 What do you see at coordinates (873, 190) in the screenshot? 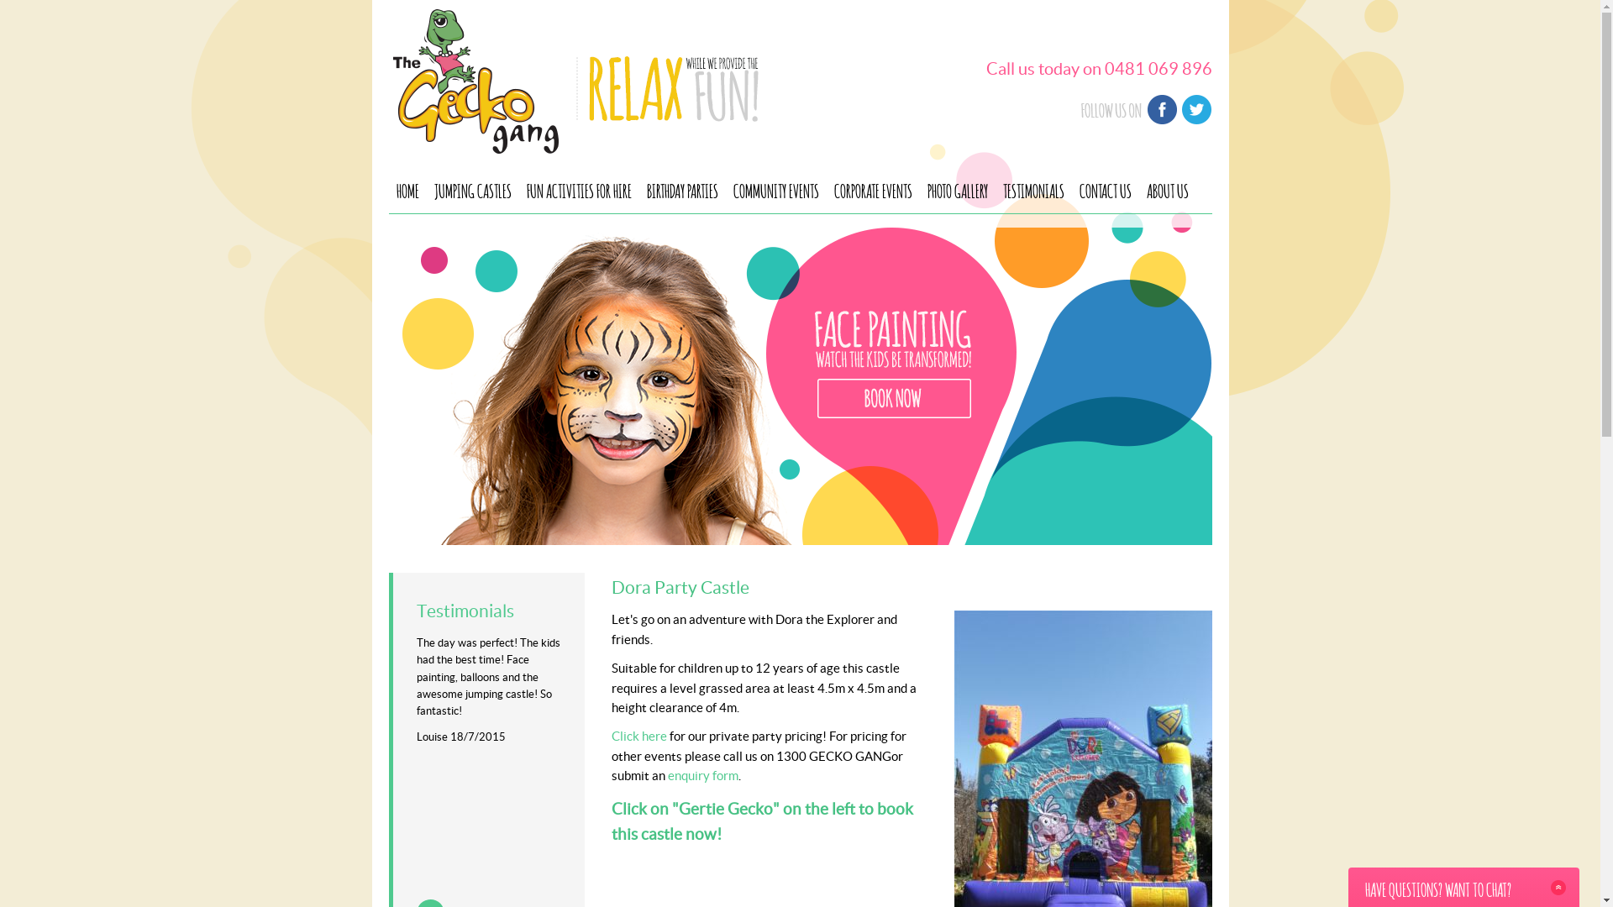
I see `CORPORATE EVENTS` at bounding box center [873, 190].